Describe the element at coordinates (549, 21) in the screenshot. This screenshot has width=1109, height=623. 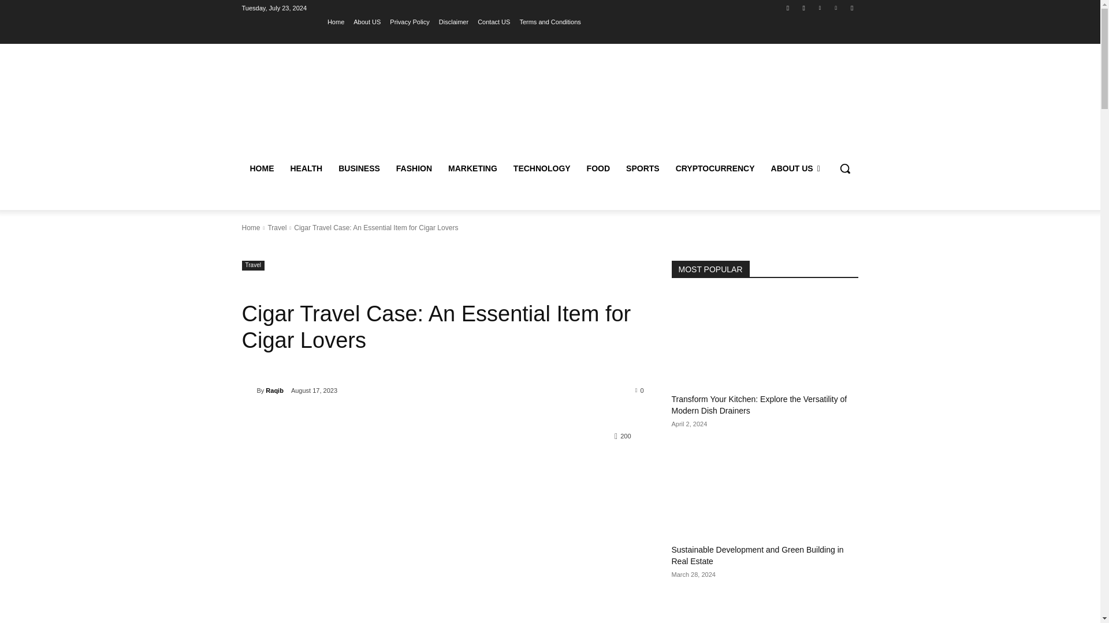
I see `Terms and Conditions` at that location.